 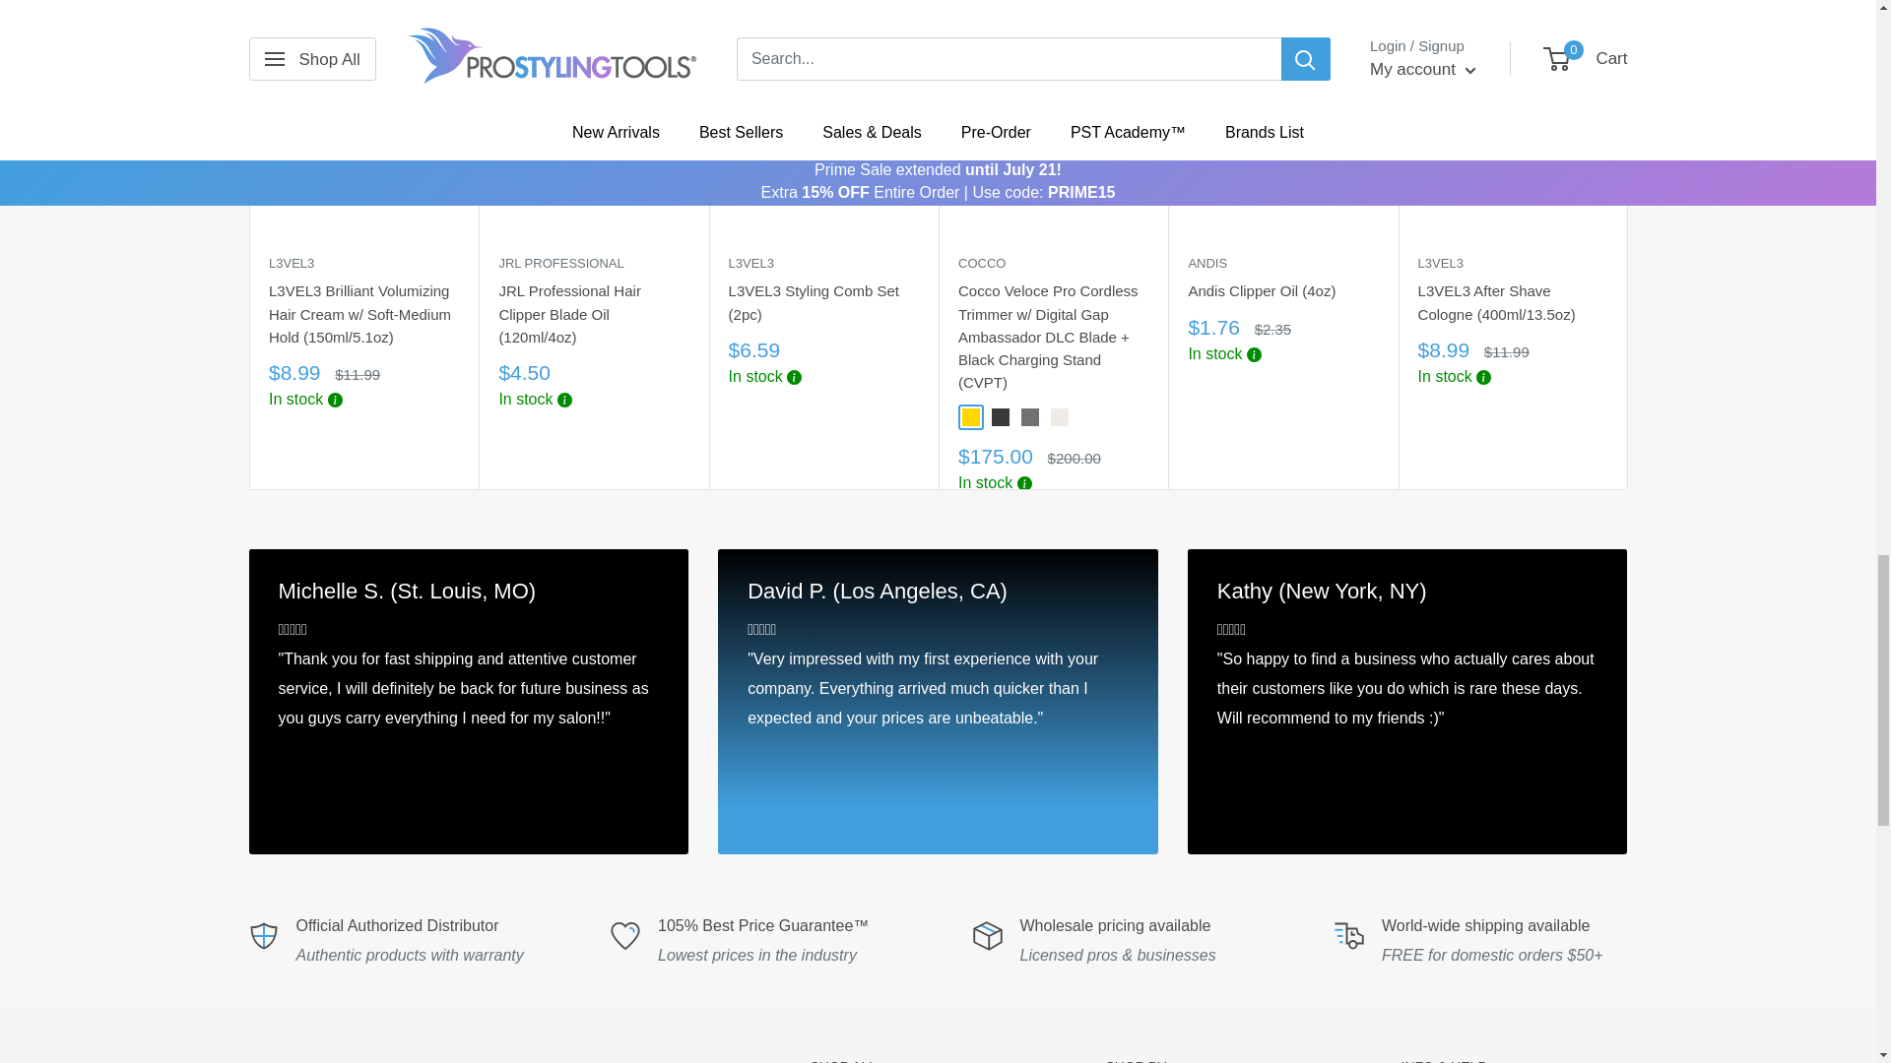 What do you see at coordinates (1029, 417) in the screenshot?
I see `Matte Grey` at bounding box center [1029, 417].